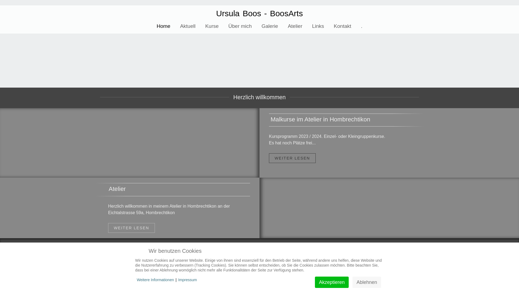  Describe the element at coordinates (130, 143) in the screenshot. I see `ocean` at that location.